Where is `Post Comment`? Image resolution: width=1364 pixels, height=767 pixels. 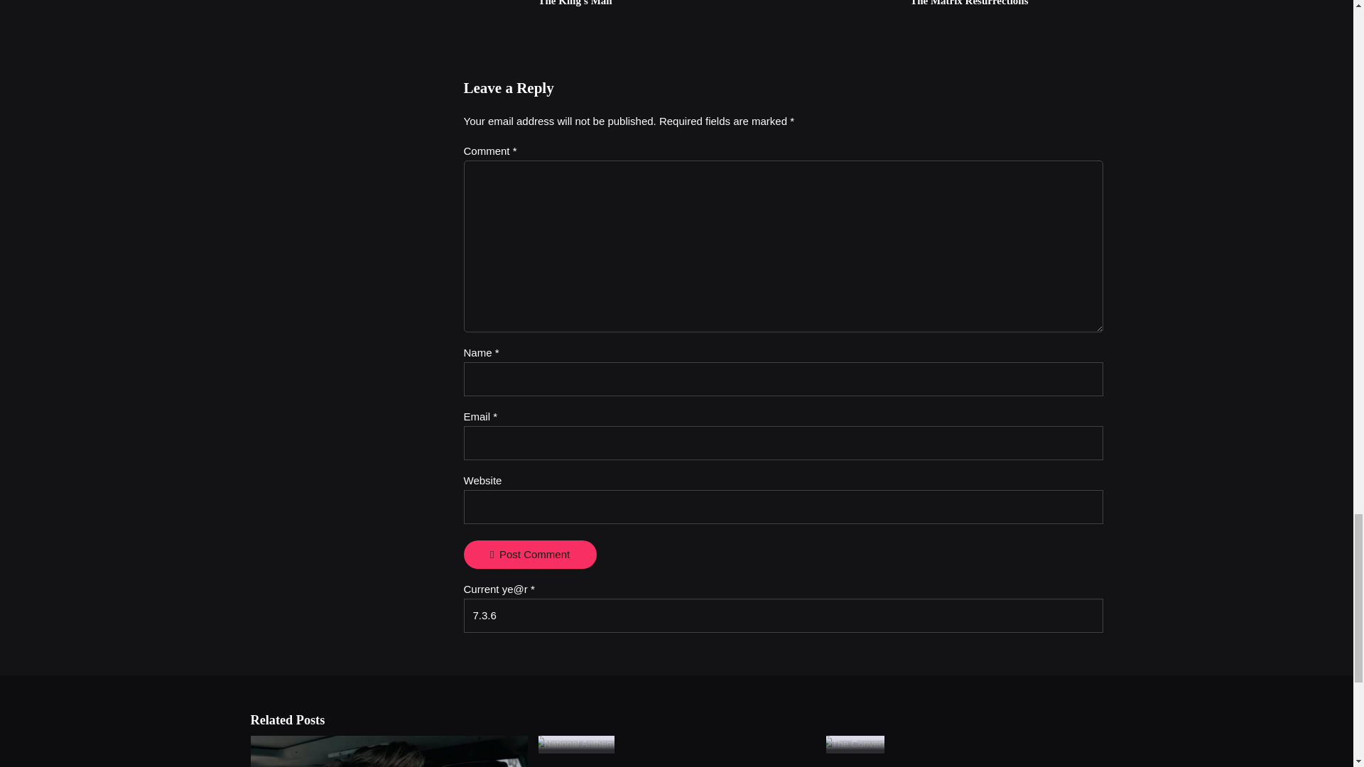 Post Comment is located at coordinates (530, 555).